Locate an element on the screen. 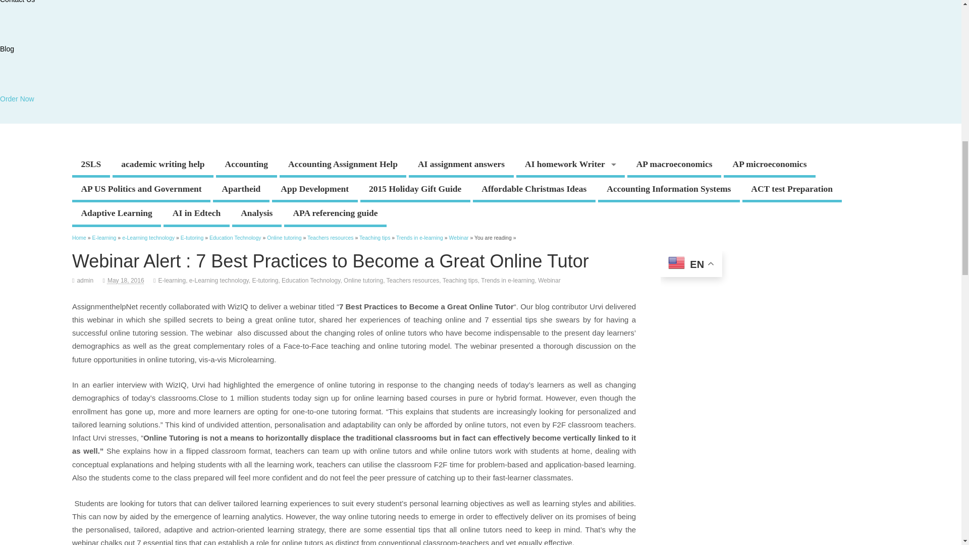  Blog is located at coordinates (7, 48).